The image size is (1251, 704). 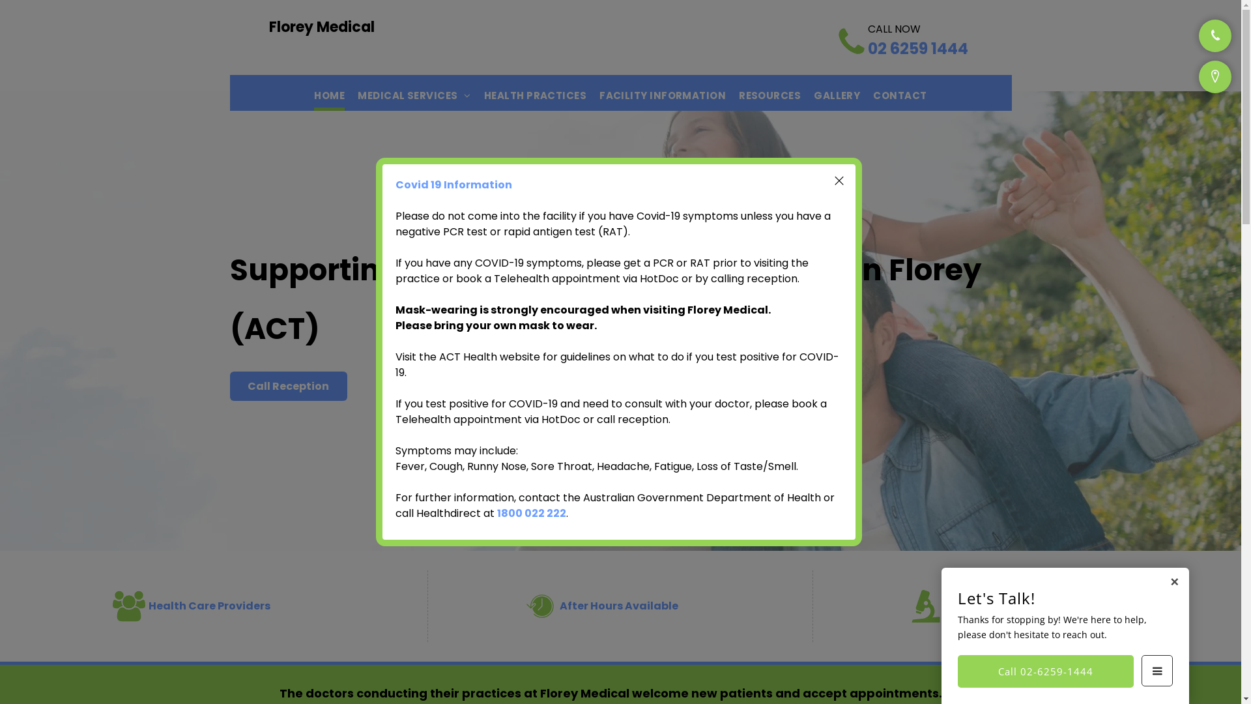 I want to click on Florey Medical, so click(x=321, y=27).